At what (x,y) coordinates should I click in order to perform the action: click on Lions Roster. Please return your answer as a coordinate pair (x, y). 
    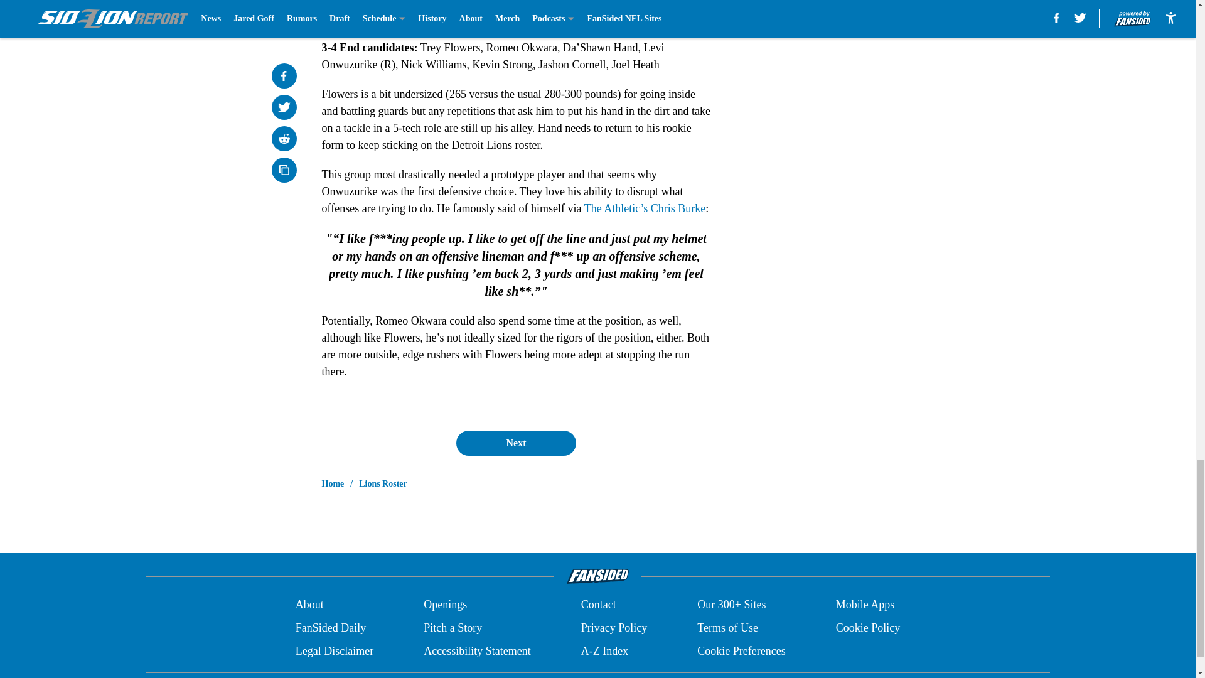
    Looking at the image, I should click on (383, 483).